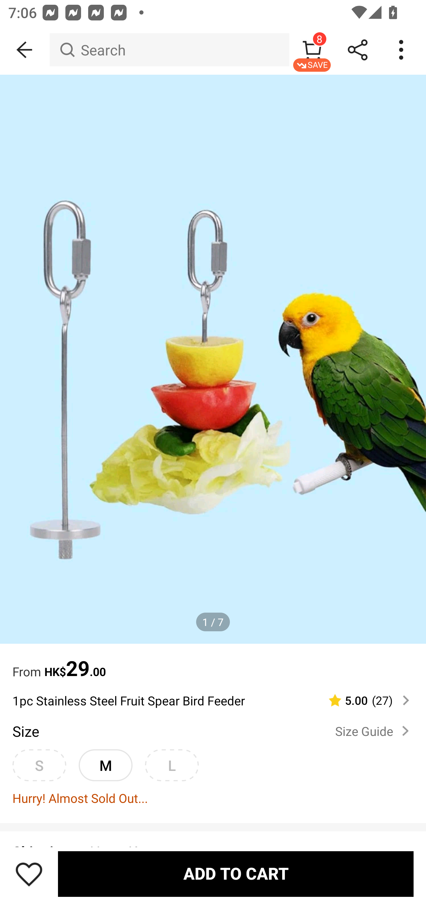  I want to click on Size Guide, so click(374, 731).